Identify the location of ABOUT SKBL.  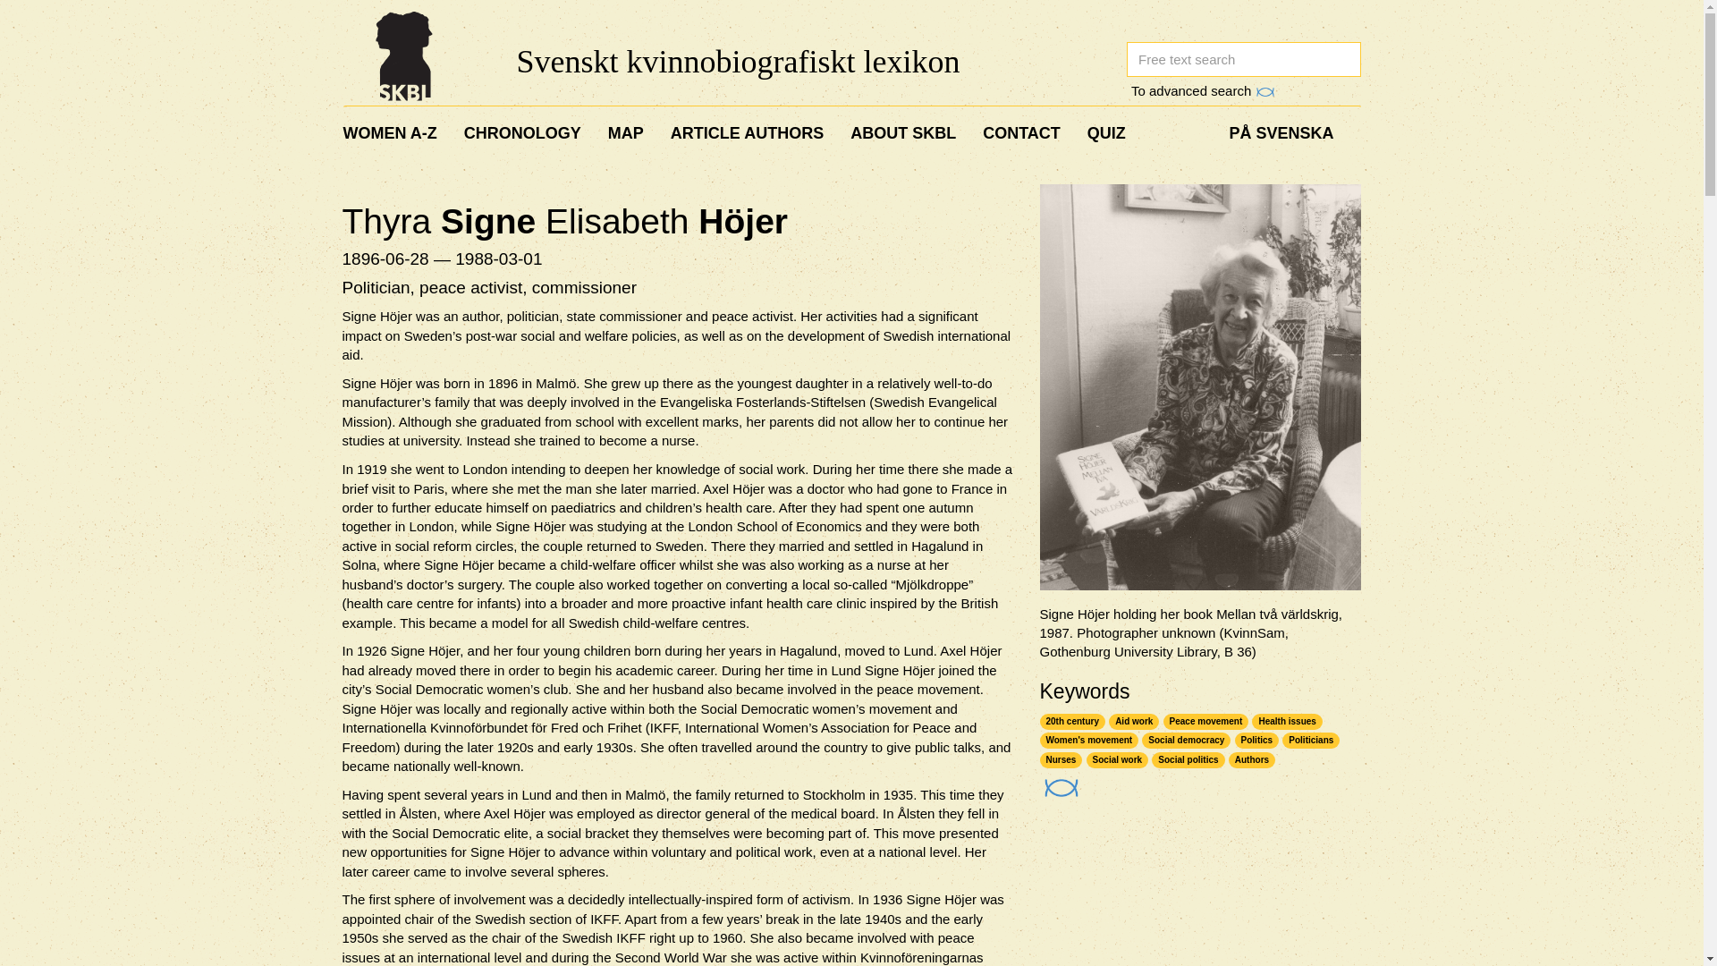
(903, 132).